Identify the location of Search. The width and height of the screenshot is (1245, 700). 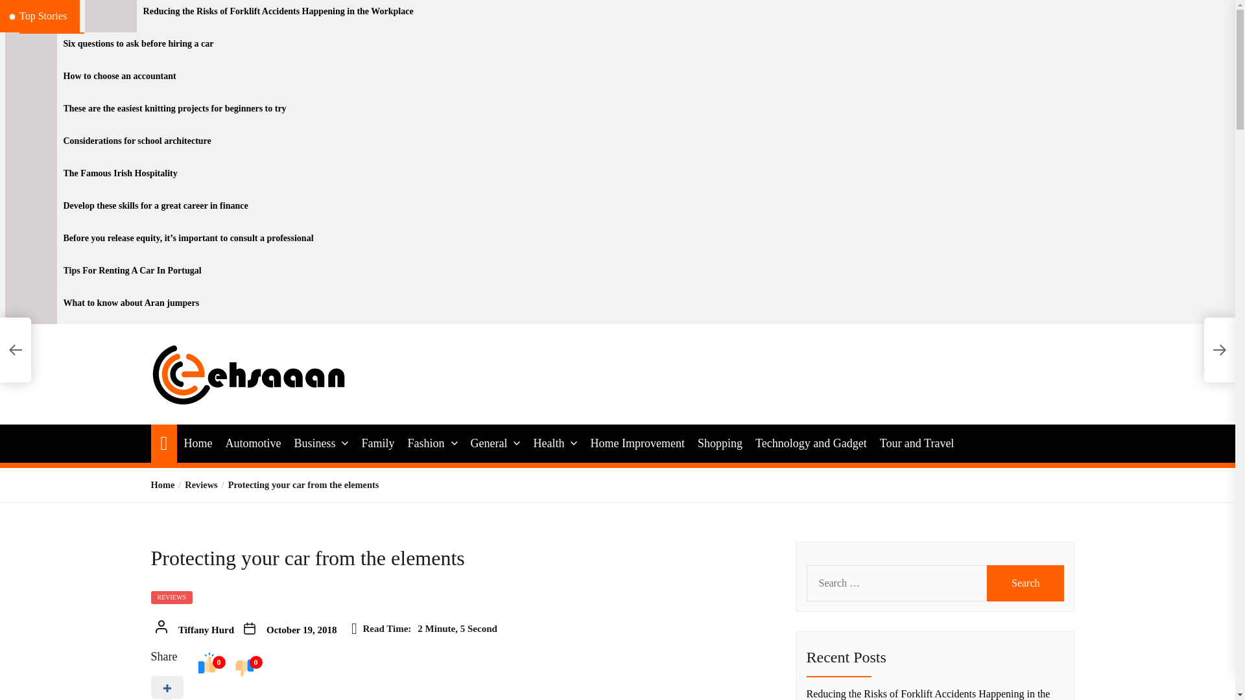
(1026, 583).